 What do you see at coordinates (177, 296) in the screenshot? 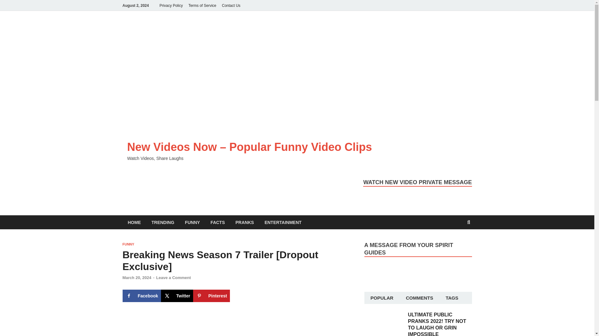
I see `Twitter` at bounding box center [177, 296].